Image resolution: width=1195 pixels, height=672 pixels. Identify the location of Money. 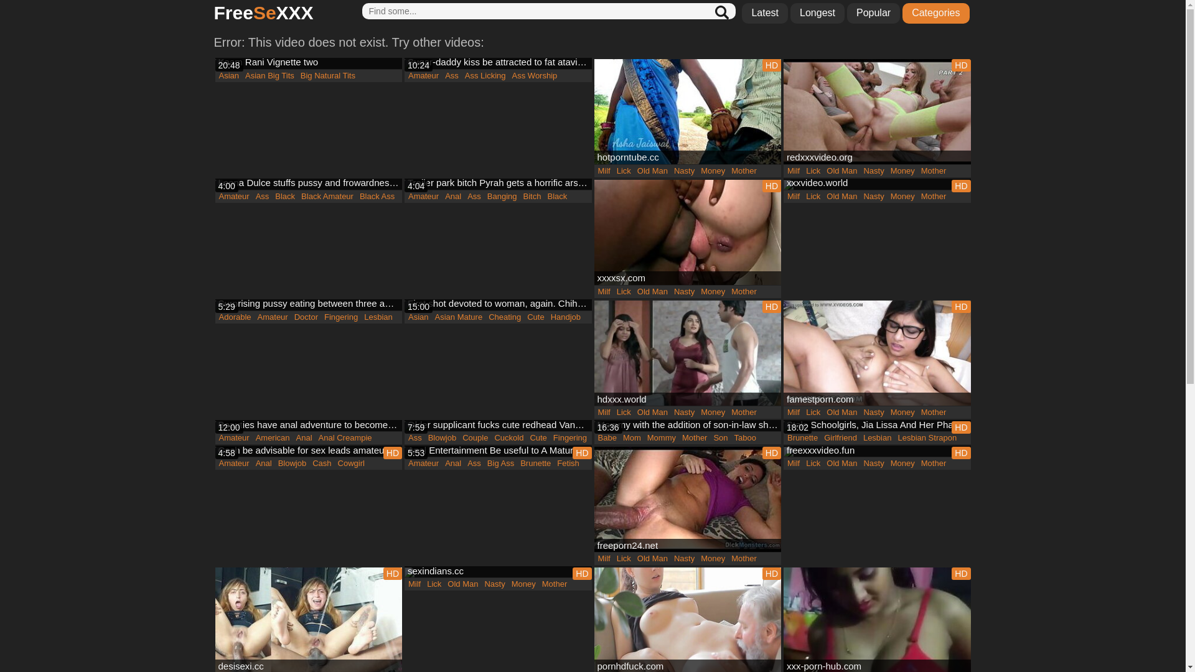
(902, 413).